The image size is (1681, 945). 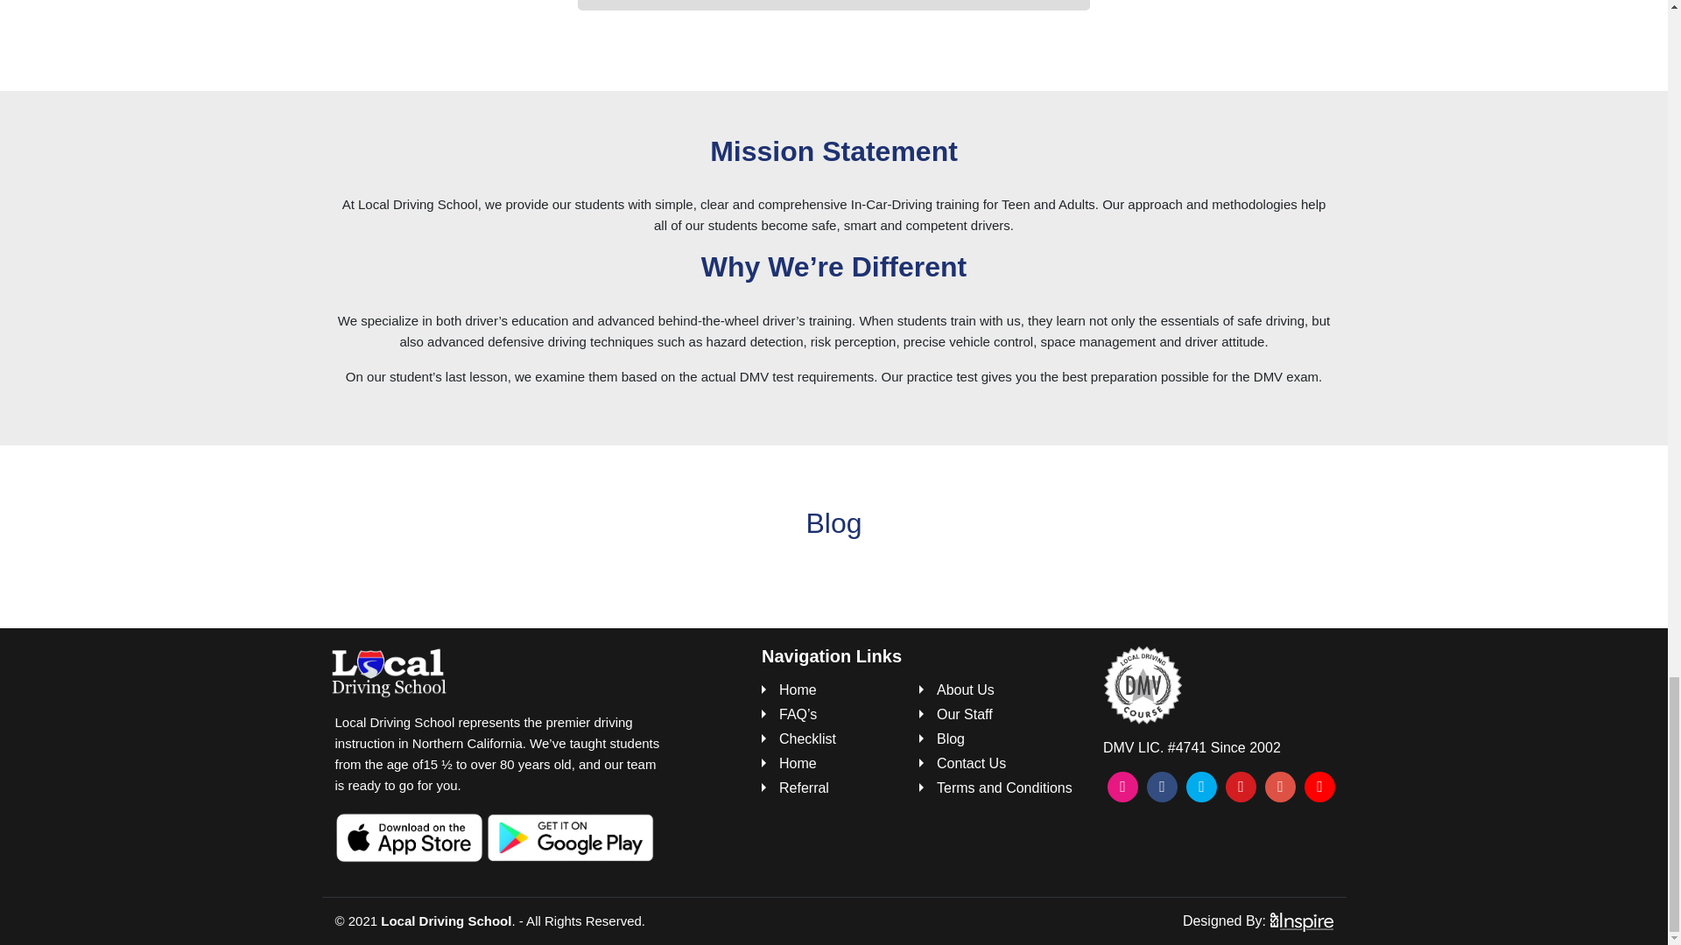 What do you see at coordinates (1240, 787) in the screenshot?
I see `Yelp` at bounding box center [1240, 787].